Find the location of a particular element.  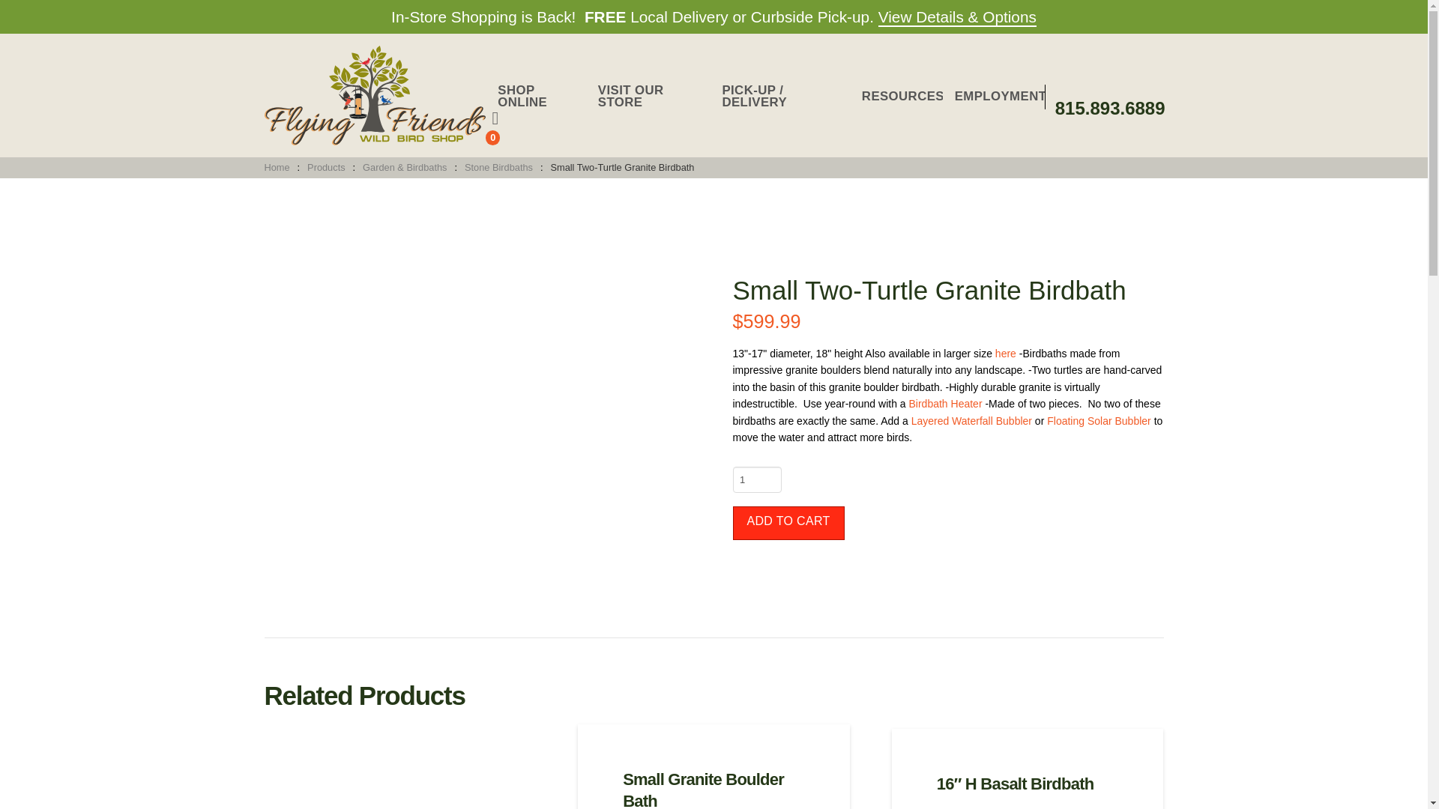

815.893.6889 is located at coordinates (1110, 108).